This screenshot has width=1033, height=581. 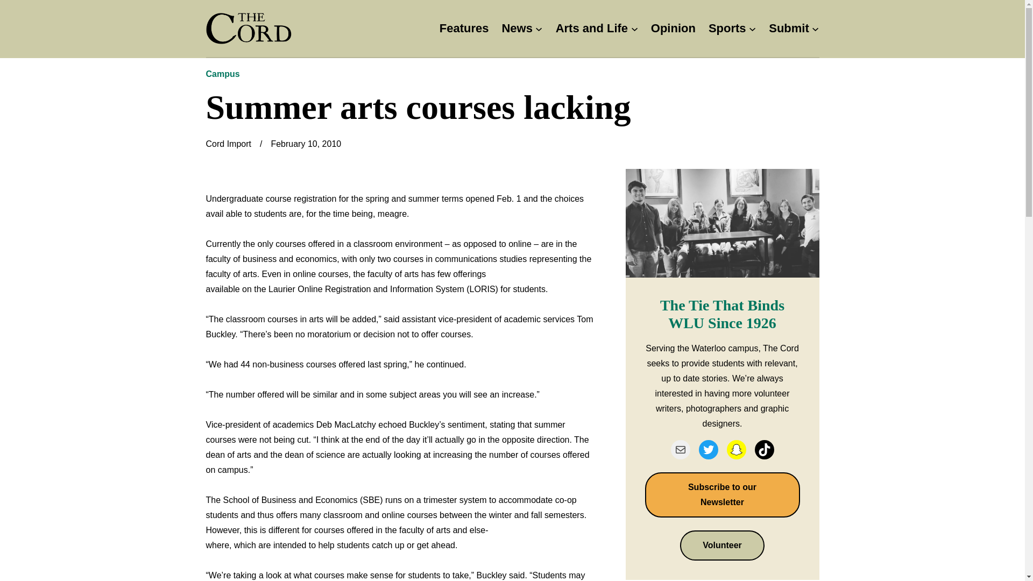 What do you see at coordinates (722, 545) in the screenshot?
I see `Volunteer` at bounding box center [722, 545].